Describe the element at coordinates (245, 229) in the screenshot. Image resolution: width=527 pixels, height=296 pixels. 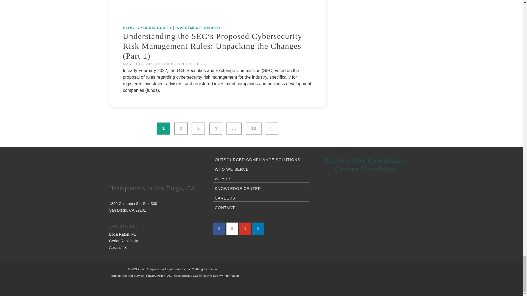
I see `Core Compliance on Youtube` at that location.